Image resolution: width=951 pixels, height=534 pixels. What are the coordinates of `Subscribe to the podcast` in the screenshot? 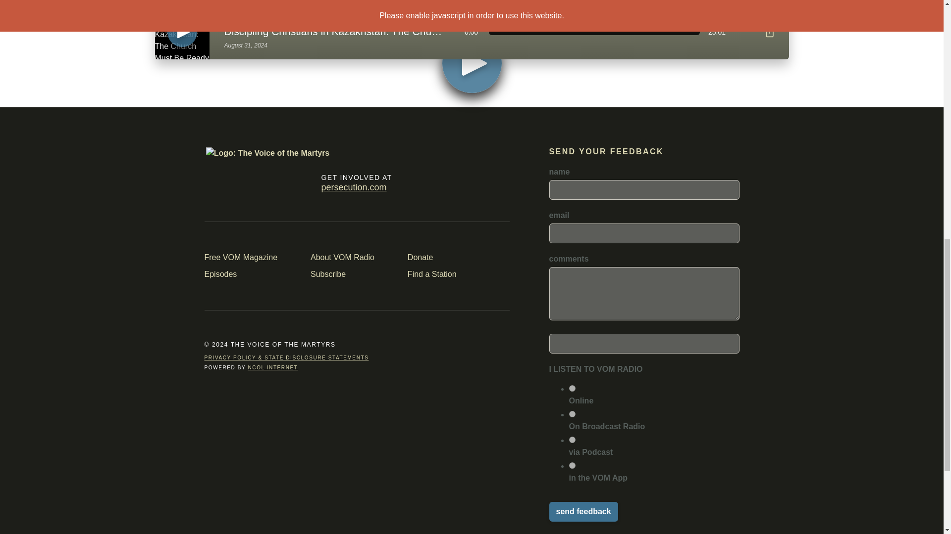 It's located at (572, 388).